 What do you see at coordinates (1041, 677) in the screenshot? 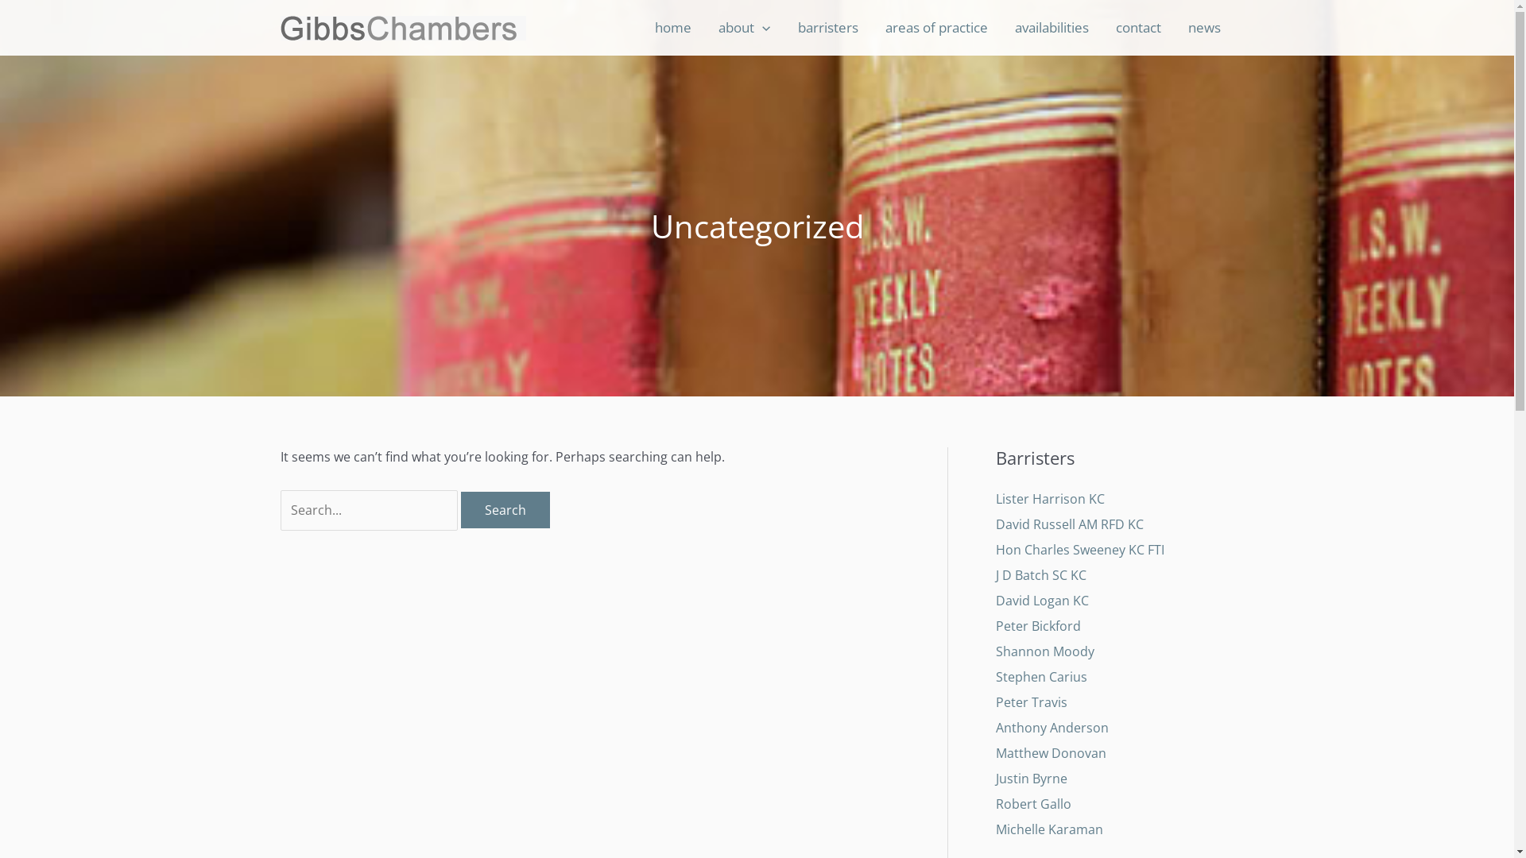
I see `Stephen Carius` at bounding box center [1041, 677].